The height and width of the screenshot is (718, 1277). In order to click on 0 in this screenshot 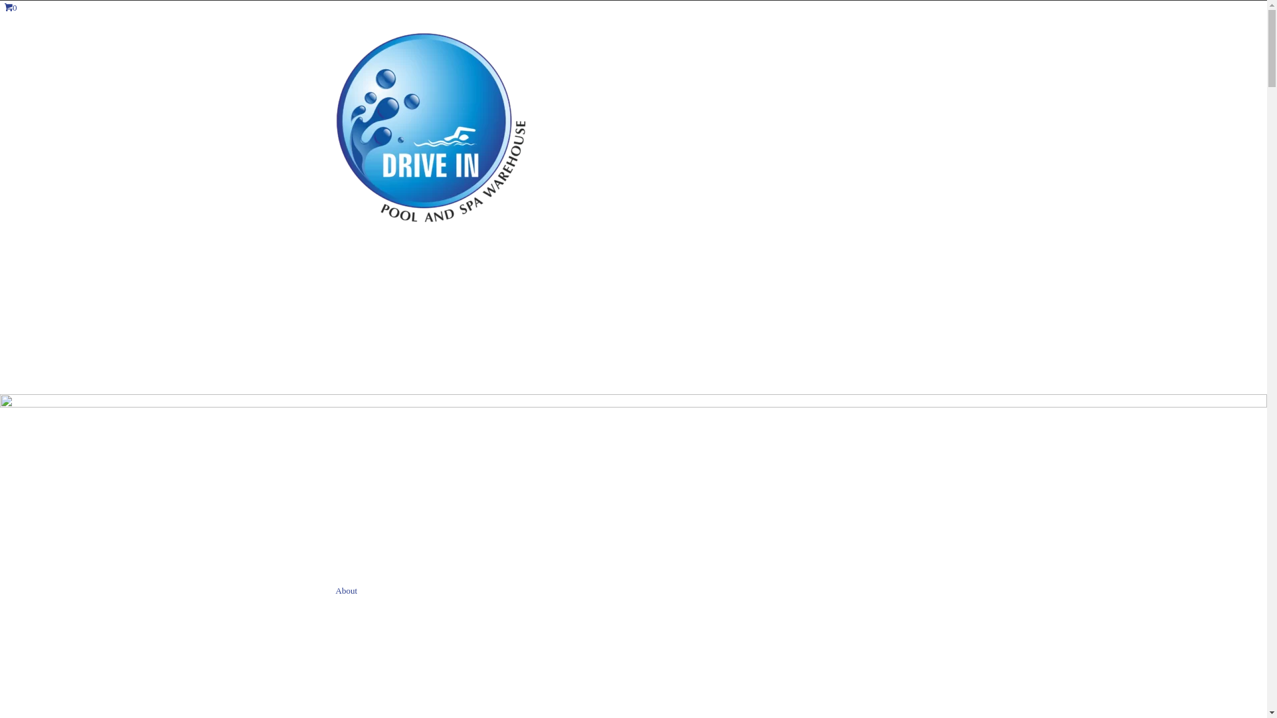, I will do `click(11, 8)`.